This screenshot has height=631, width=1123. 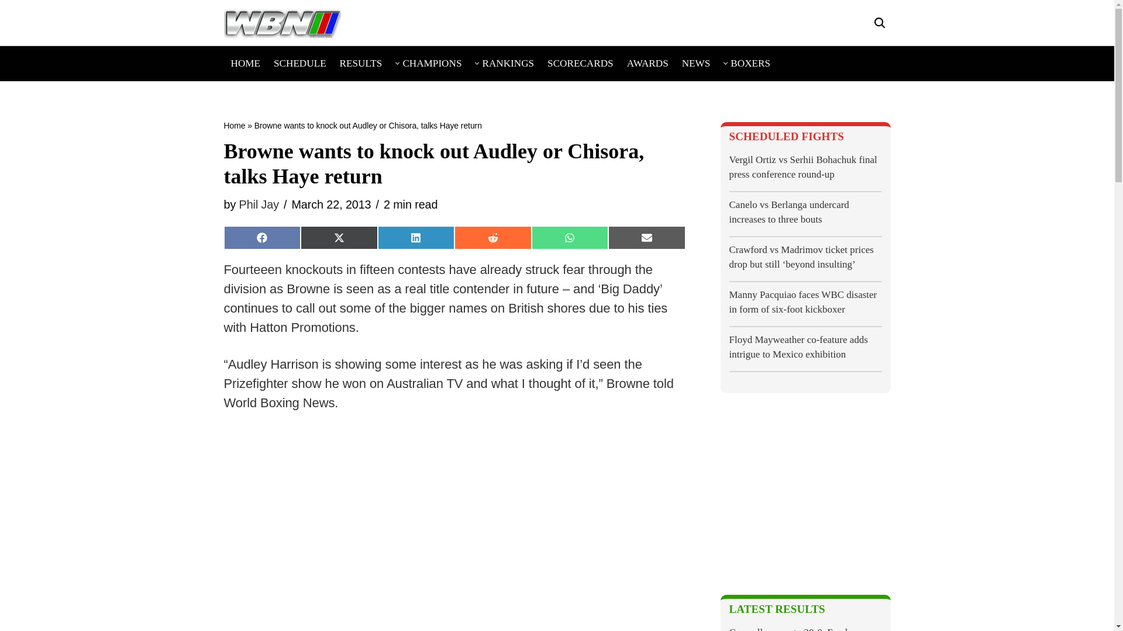 What do you see at coordinates (432, 63) in the screenshot?
I see `CHAMPIONS` at bounding box center [432, 63].